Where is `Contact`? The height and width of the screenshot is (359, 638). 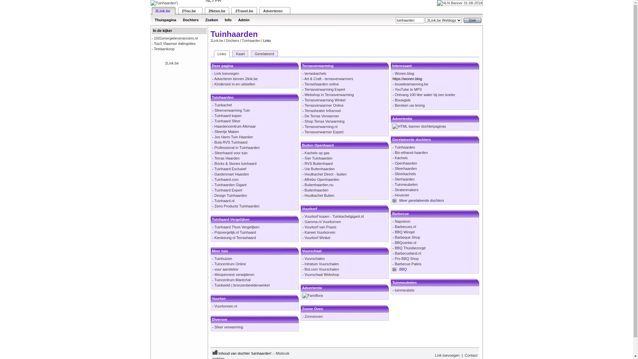 Contact is located at coordinates (471, 355).